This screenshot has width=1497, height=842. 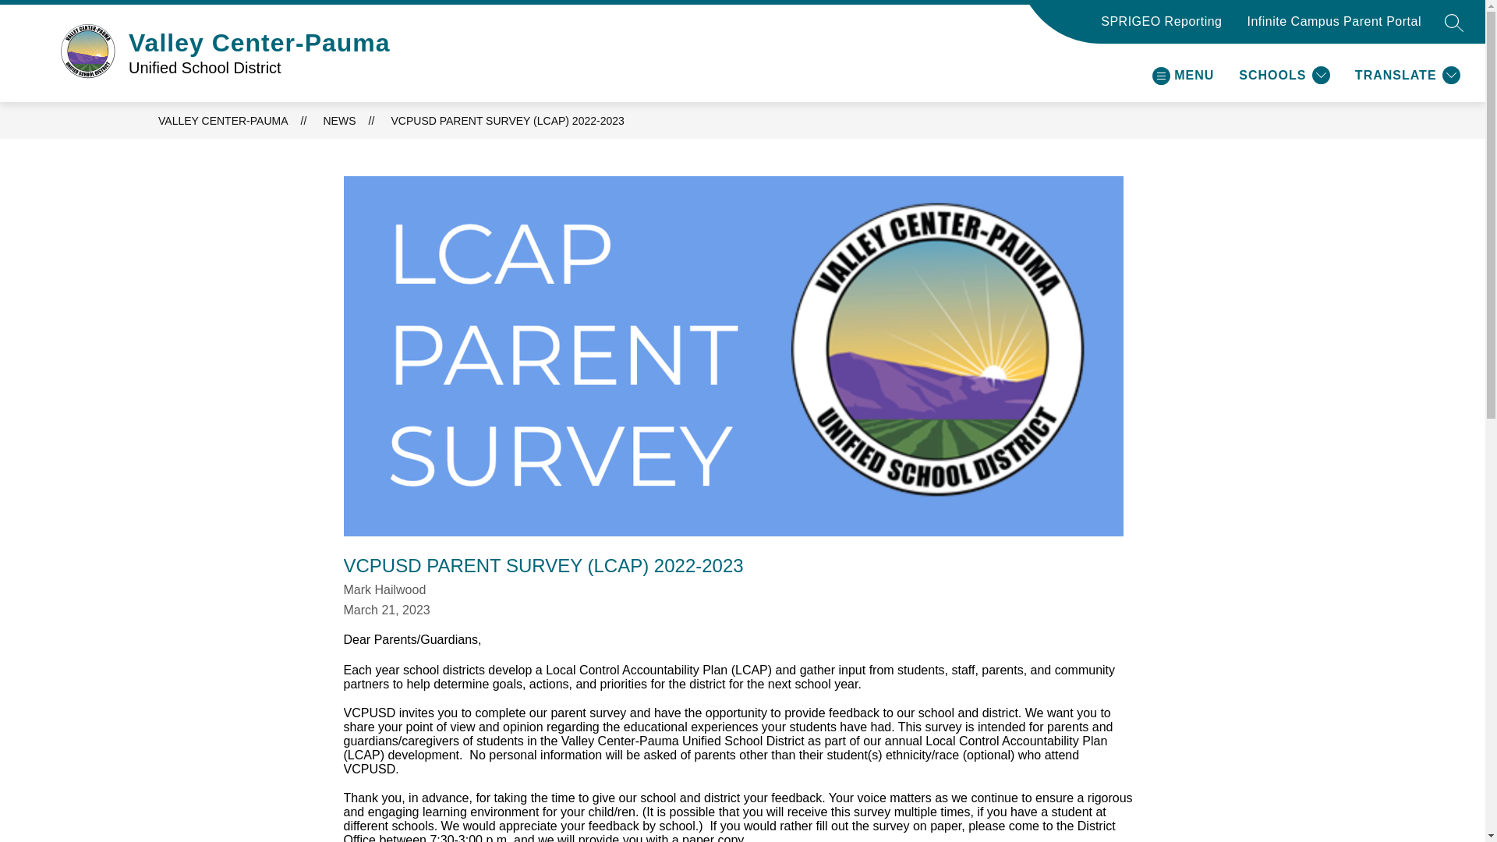 What do you see at coordinates (1407, 75) in the screenshot?
I see `TRANSLATE` at bounding box center [1407, 75].